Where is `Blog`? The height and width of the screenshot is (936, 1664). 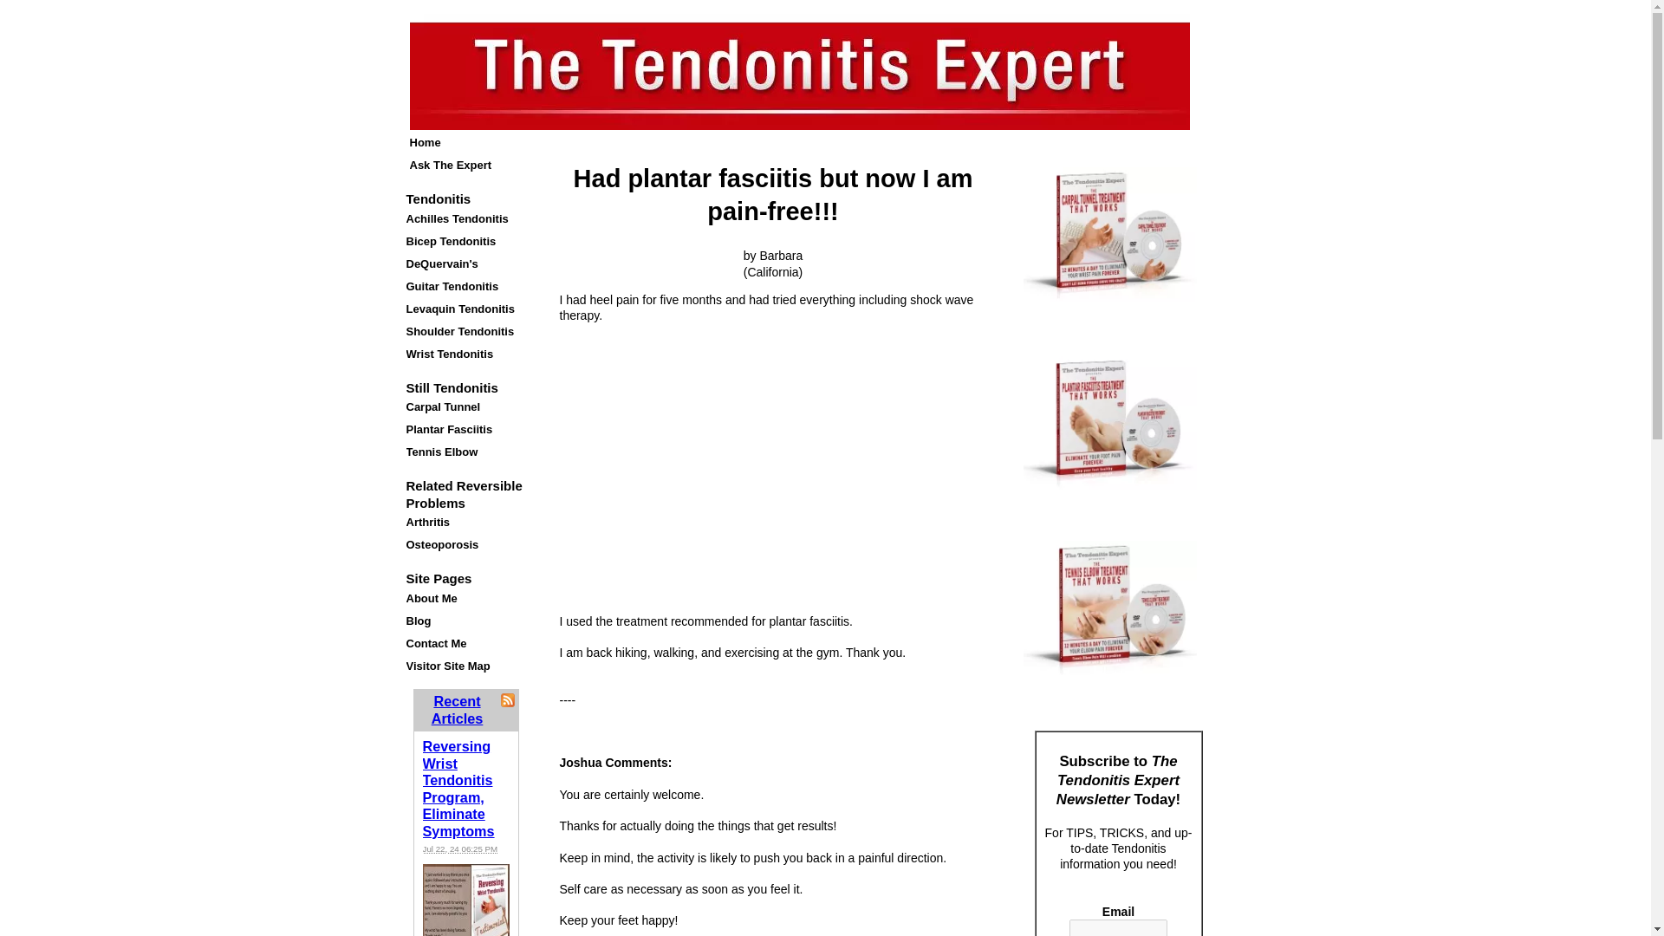
Blog is located at coordinates (465, 621).